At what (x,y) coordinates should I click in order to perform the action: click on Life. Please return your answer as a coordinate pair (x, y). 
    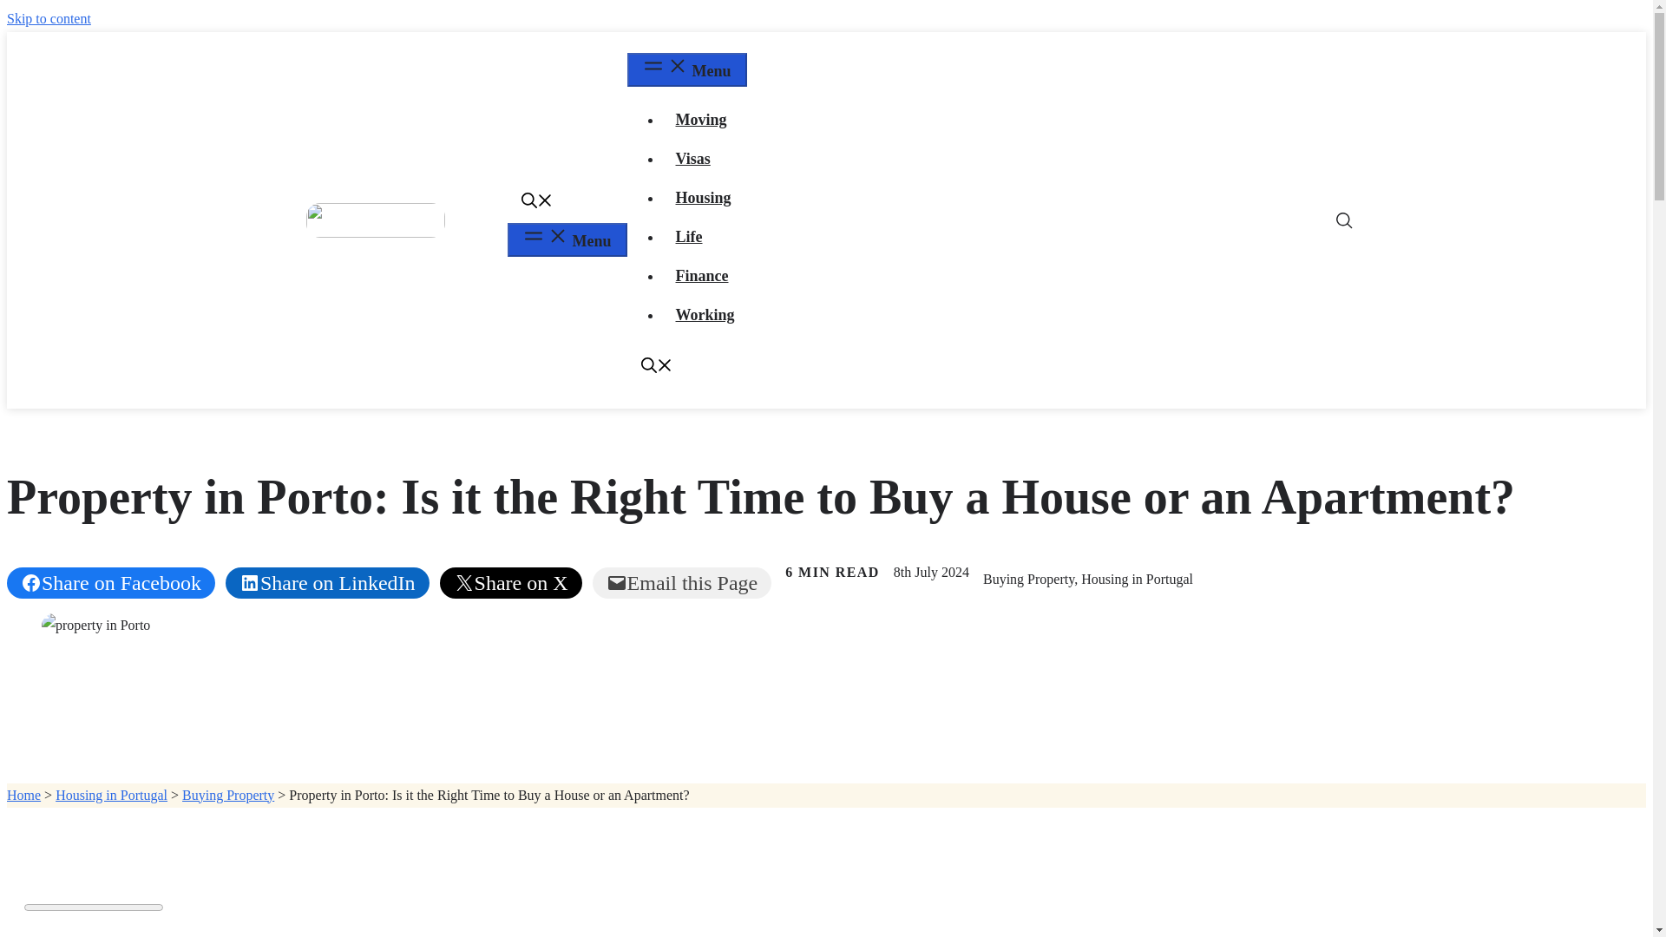
    Looking at the image, I should click on (689, 236).